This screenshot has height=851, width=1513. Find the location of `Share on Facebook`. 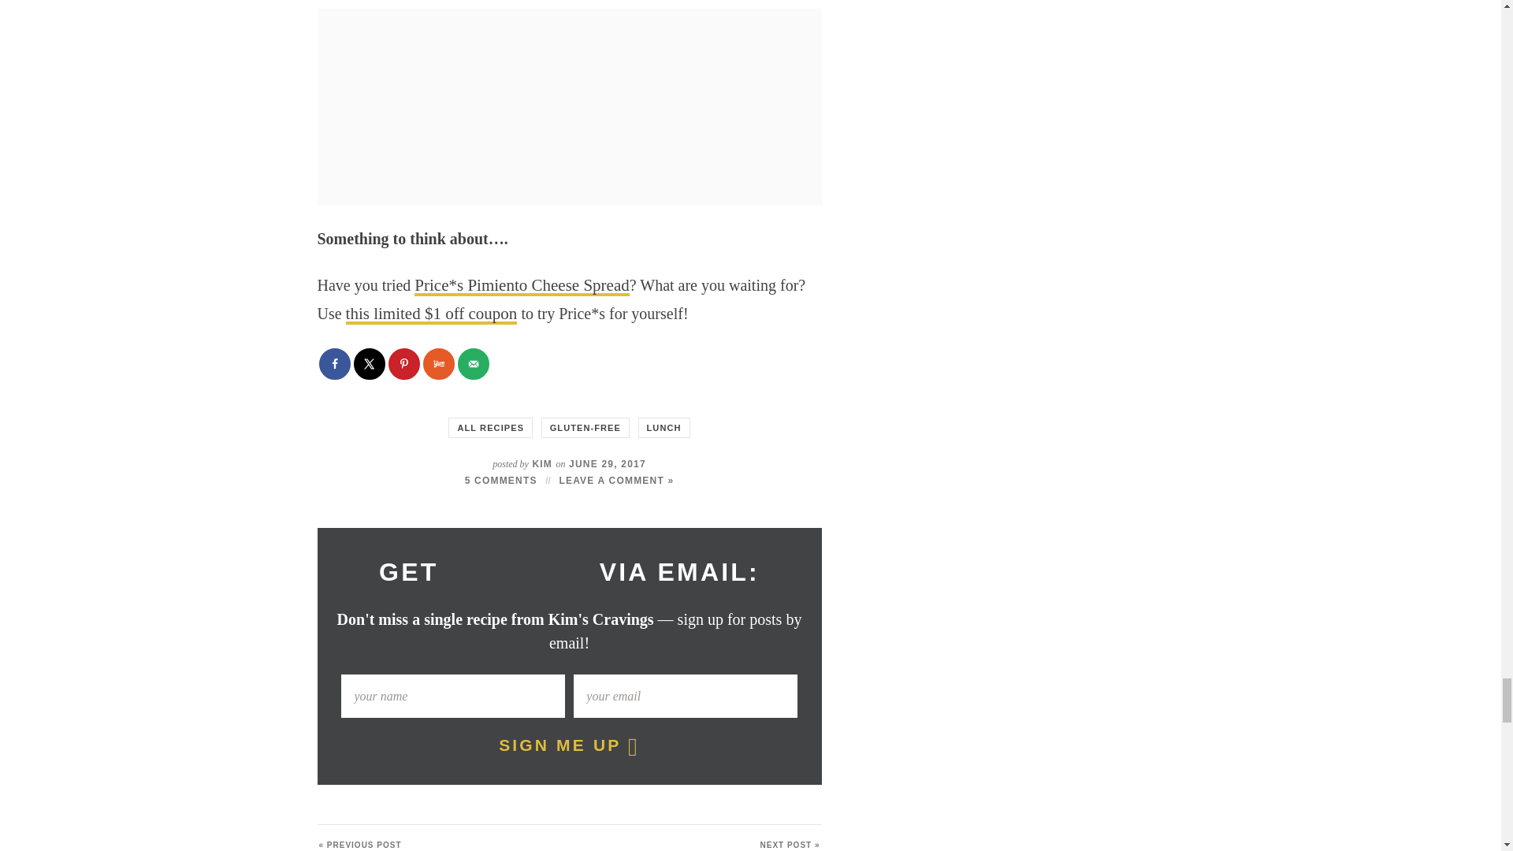

Share on Facebook is located at coordinates (333, 363).